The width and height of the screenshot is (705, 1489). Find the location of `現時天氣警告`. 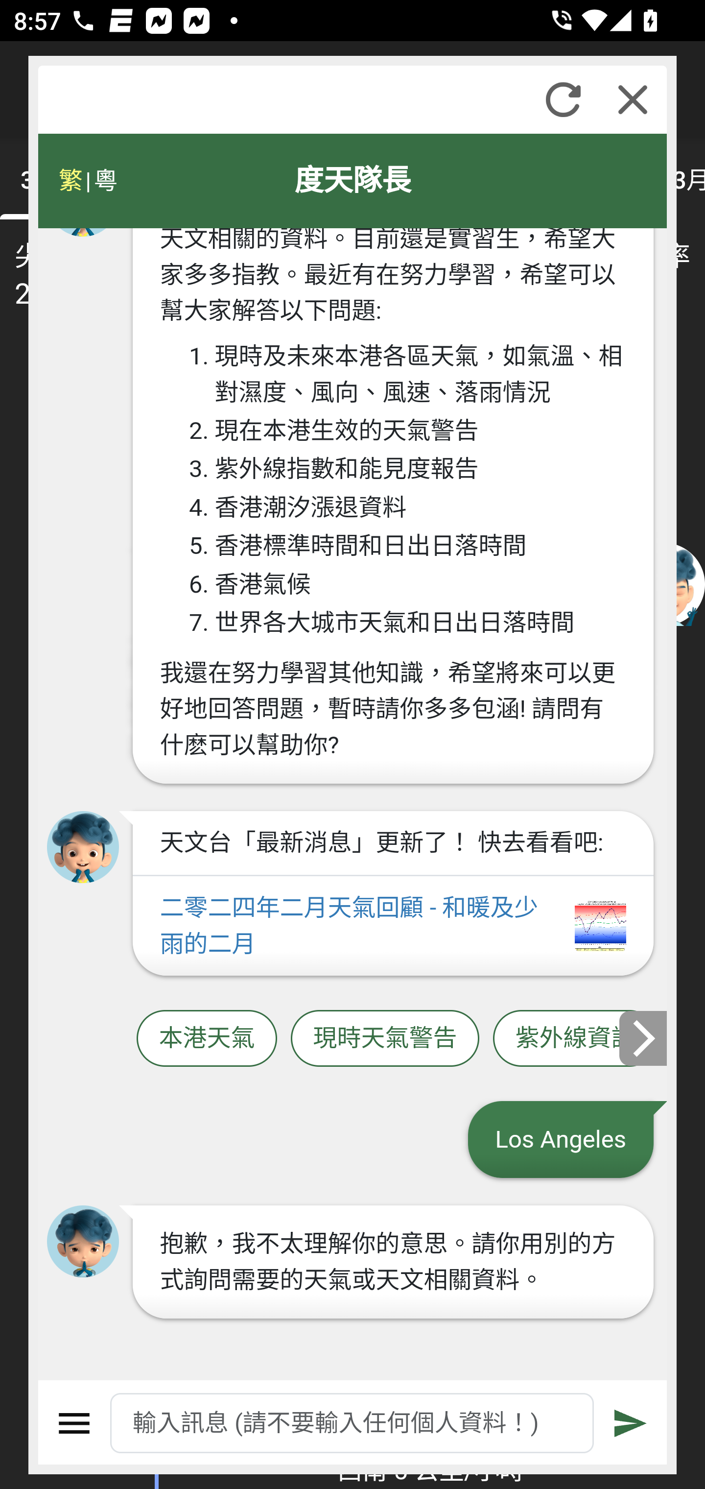

現時天氣警告 is located at coordinates (385, 1038).